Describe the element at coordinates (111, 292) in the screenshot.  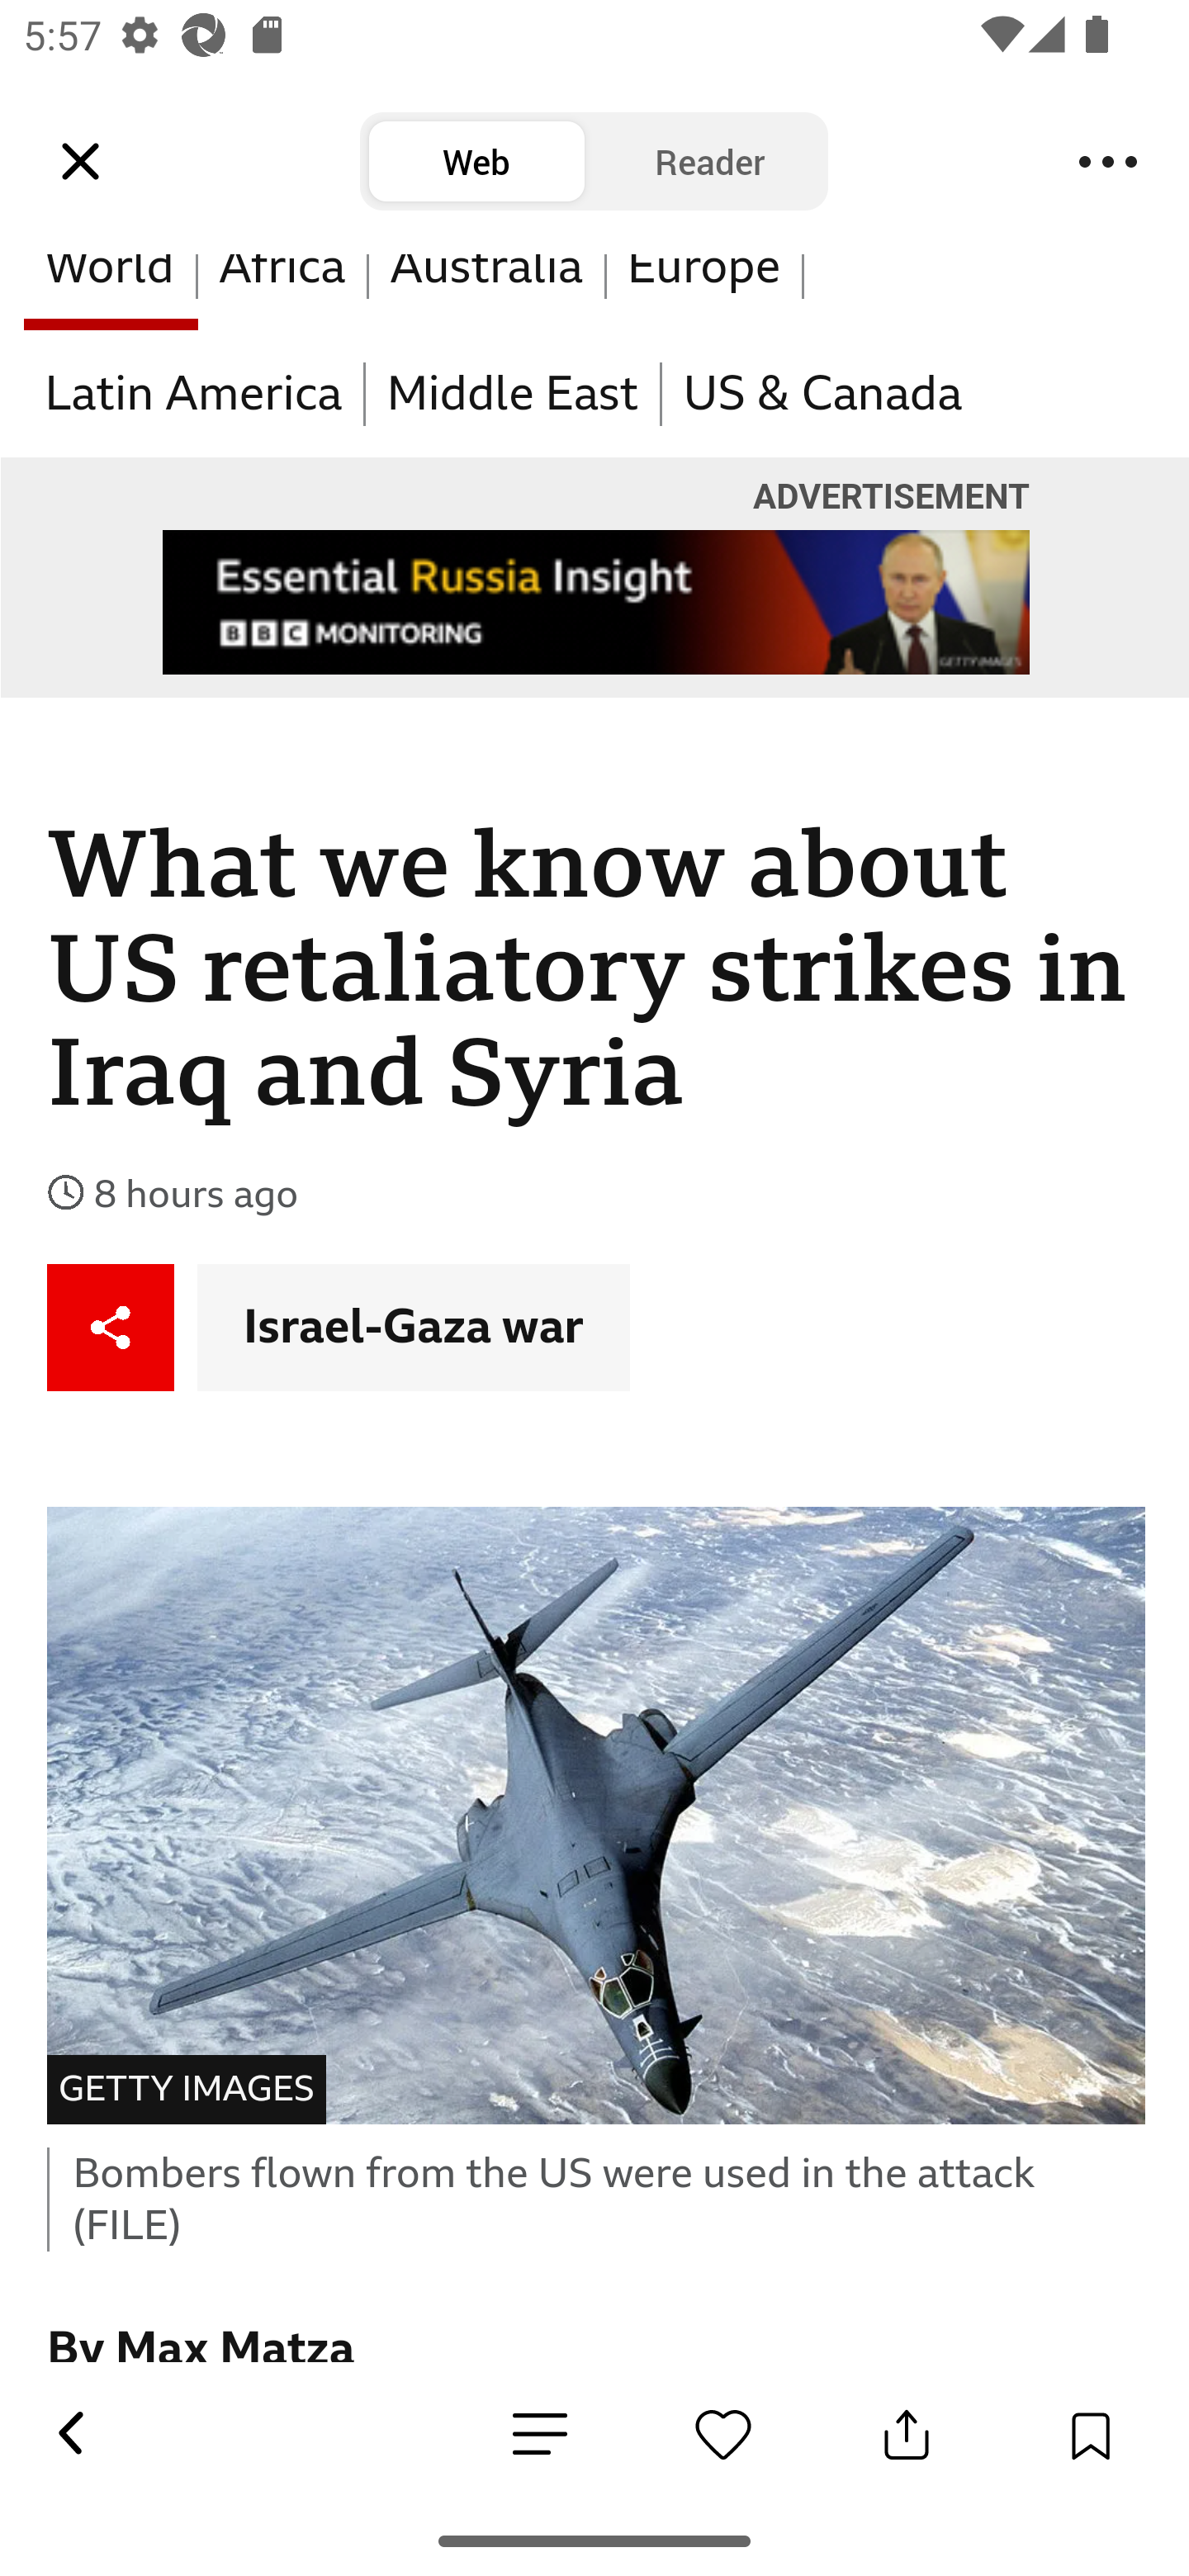
I see `World` at that location.